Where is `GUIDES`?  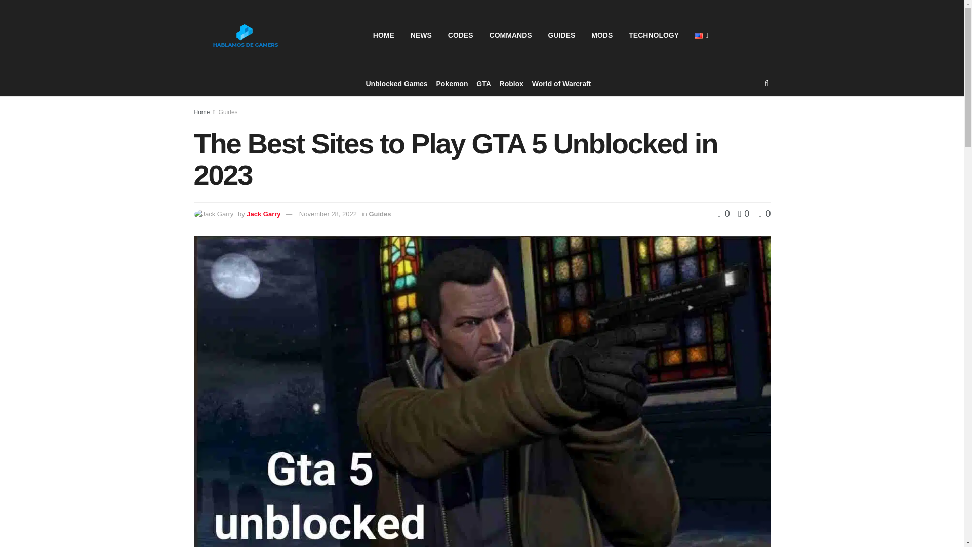
GUIDES is located at coordinates (562, 35).